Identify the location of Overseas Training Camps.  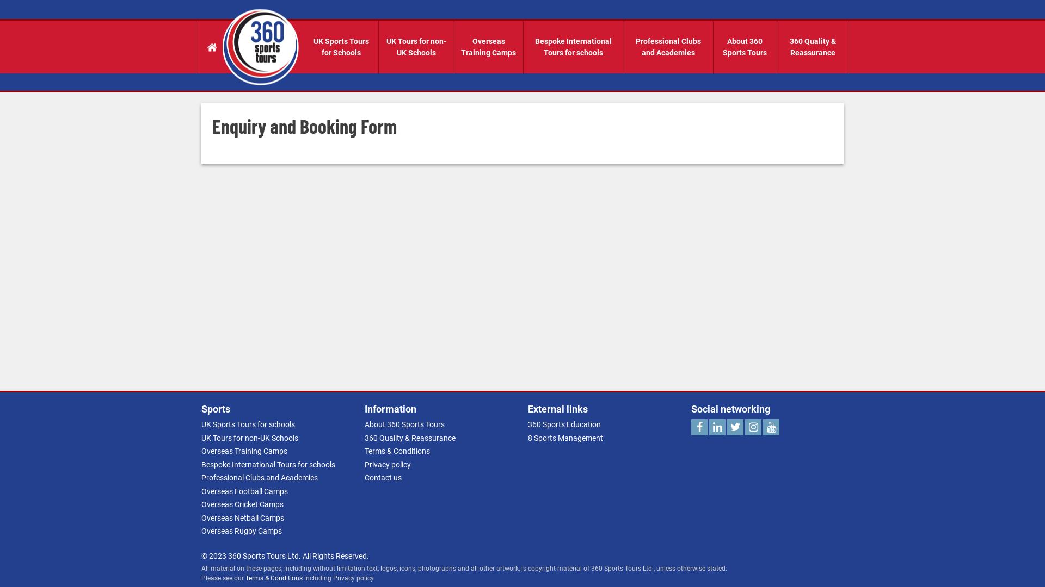
(244, 451).